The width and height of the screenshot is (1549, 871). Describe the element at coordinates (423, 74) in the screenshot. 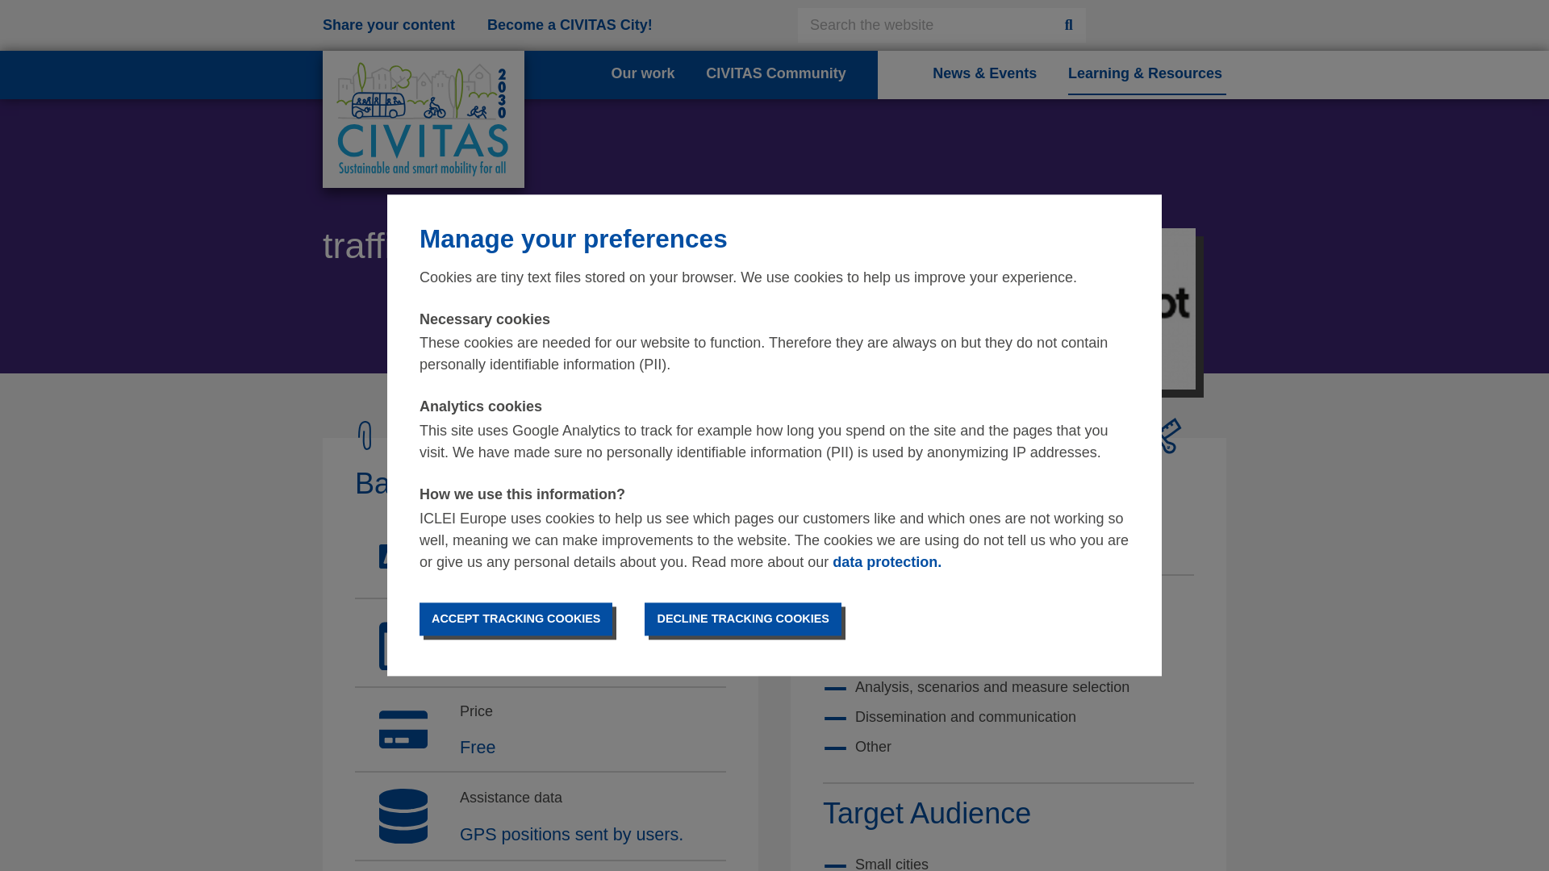

I see `Home` at that location.